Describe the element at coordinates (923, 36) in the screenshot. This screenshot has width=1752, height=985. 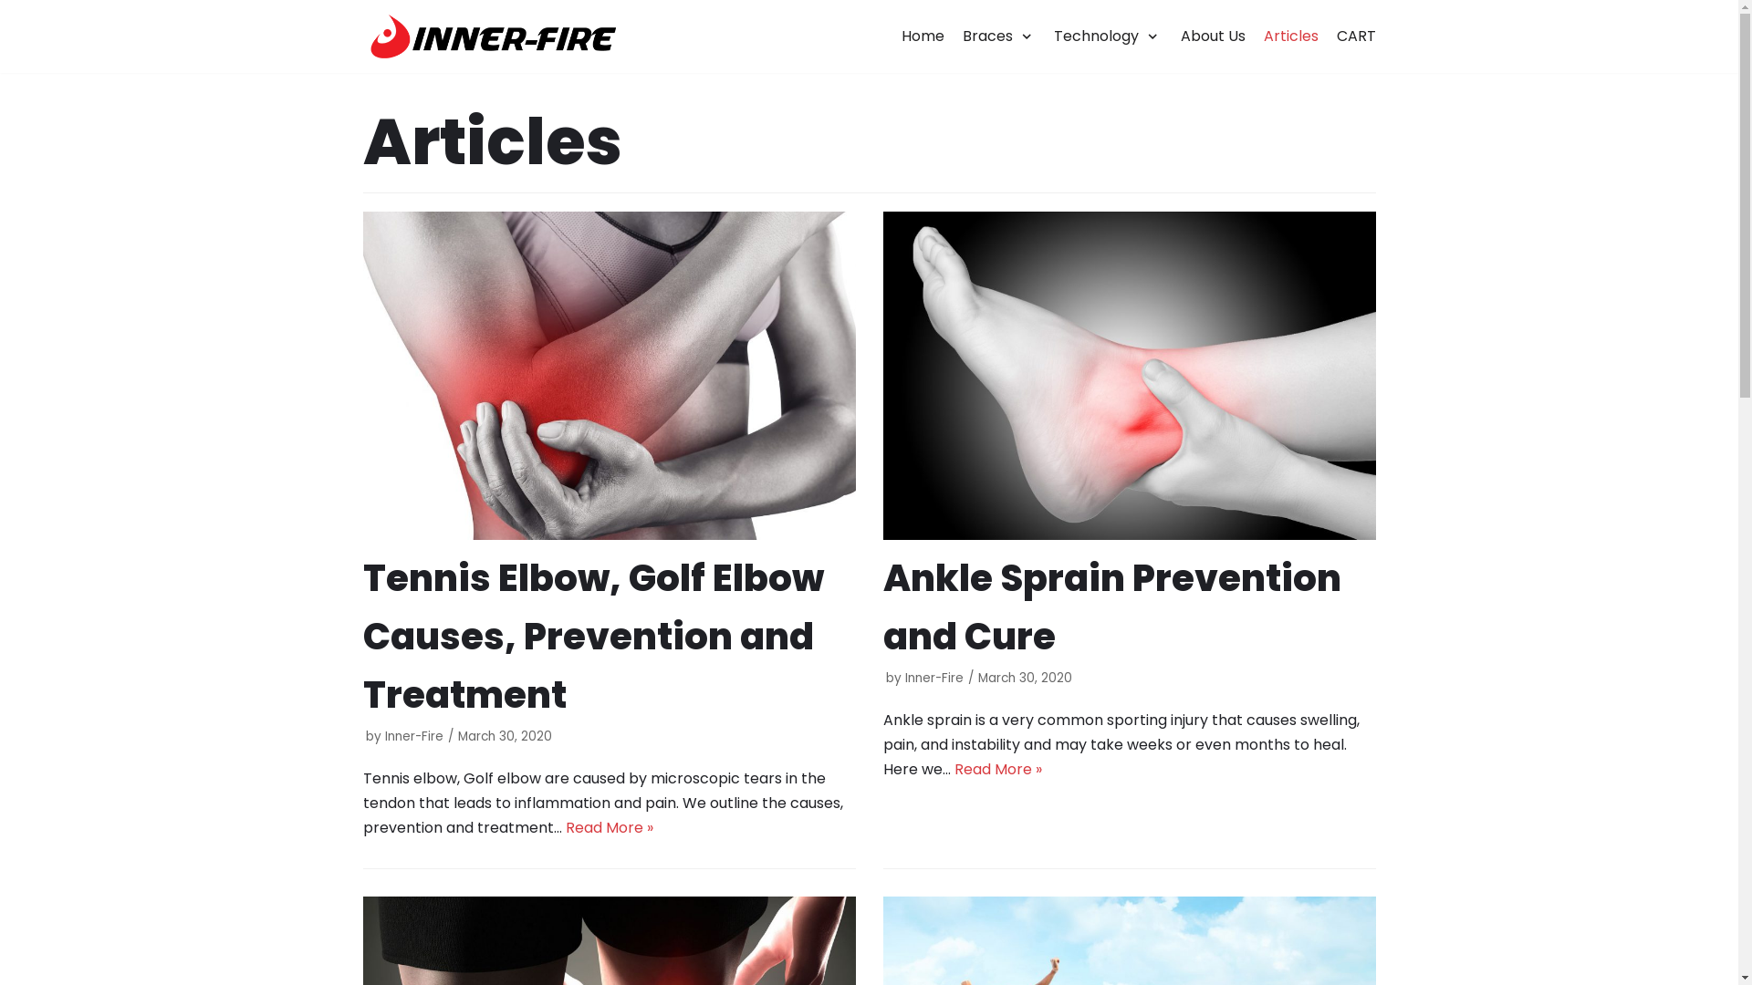
I see `Home` at that location.